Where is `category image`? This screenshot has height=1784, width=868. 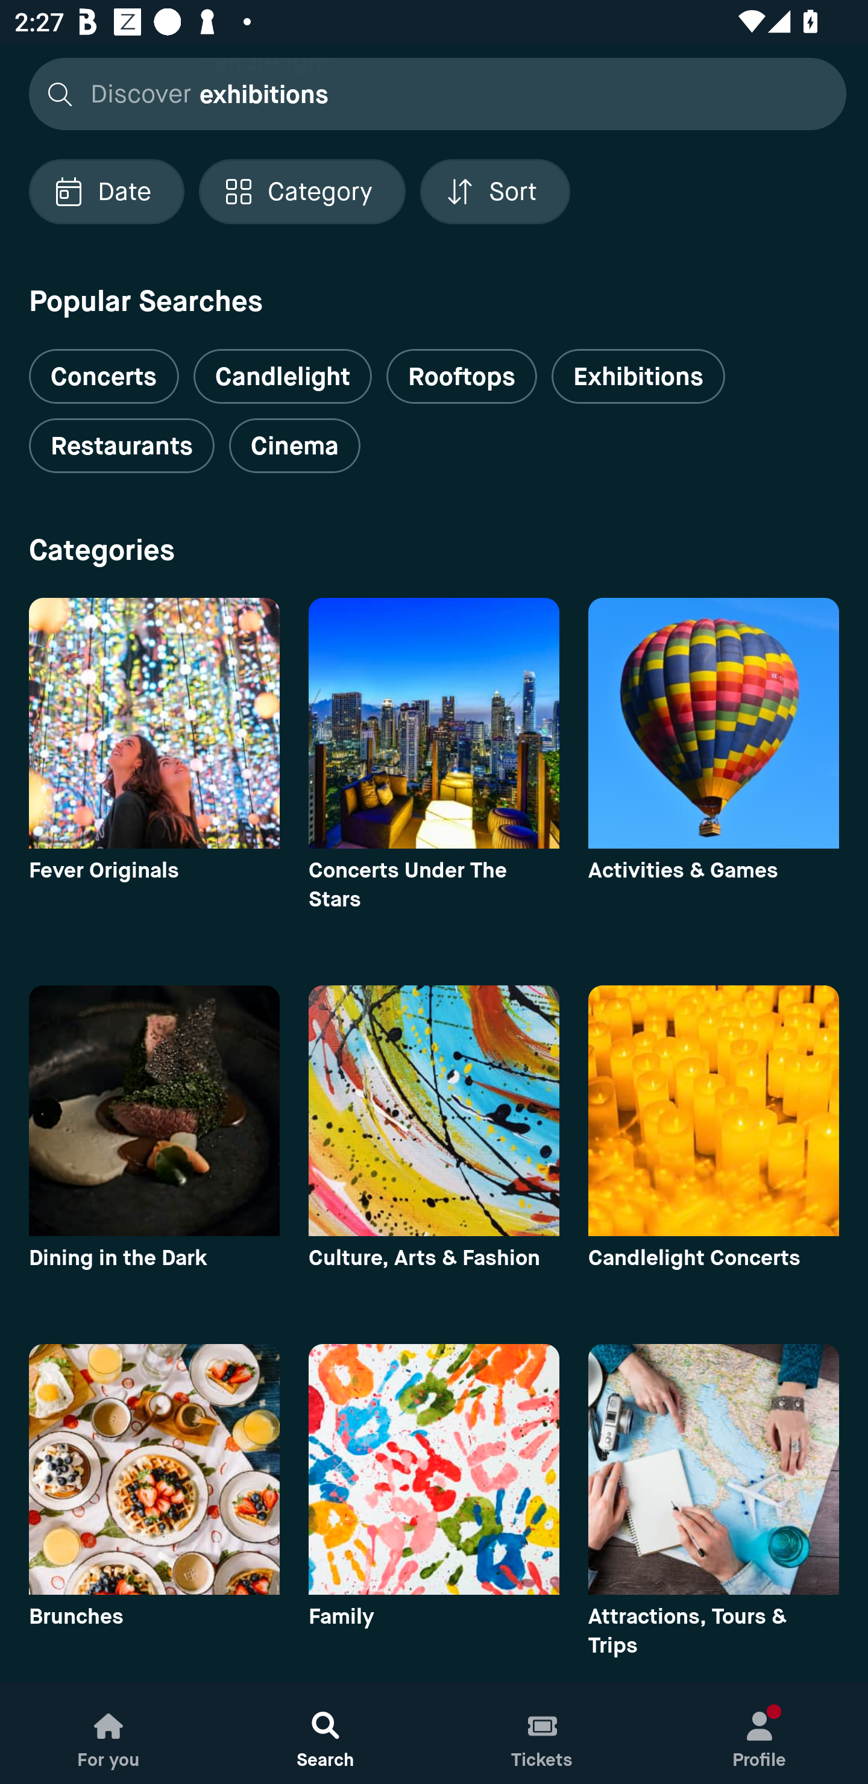
category image is located at coordinates (434, 723).